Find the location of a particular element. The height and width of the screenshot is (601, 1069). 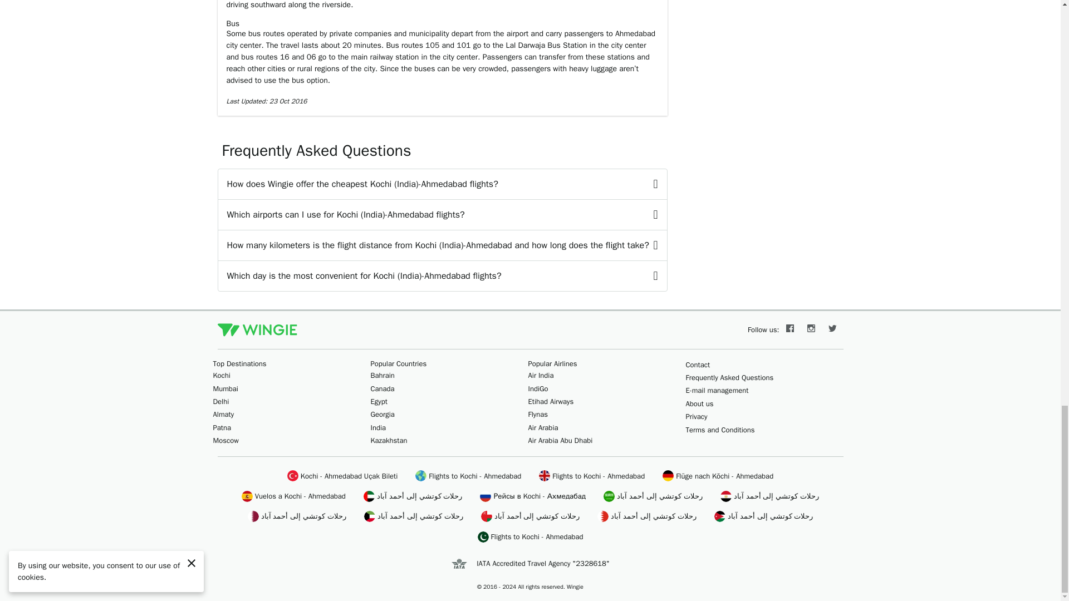

Instagram is located at coordinates (811, 329).